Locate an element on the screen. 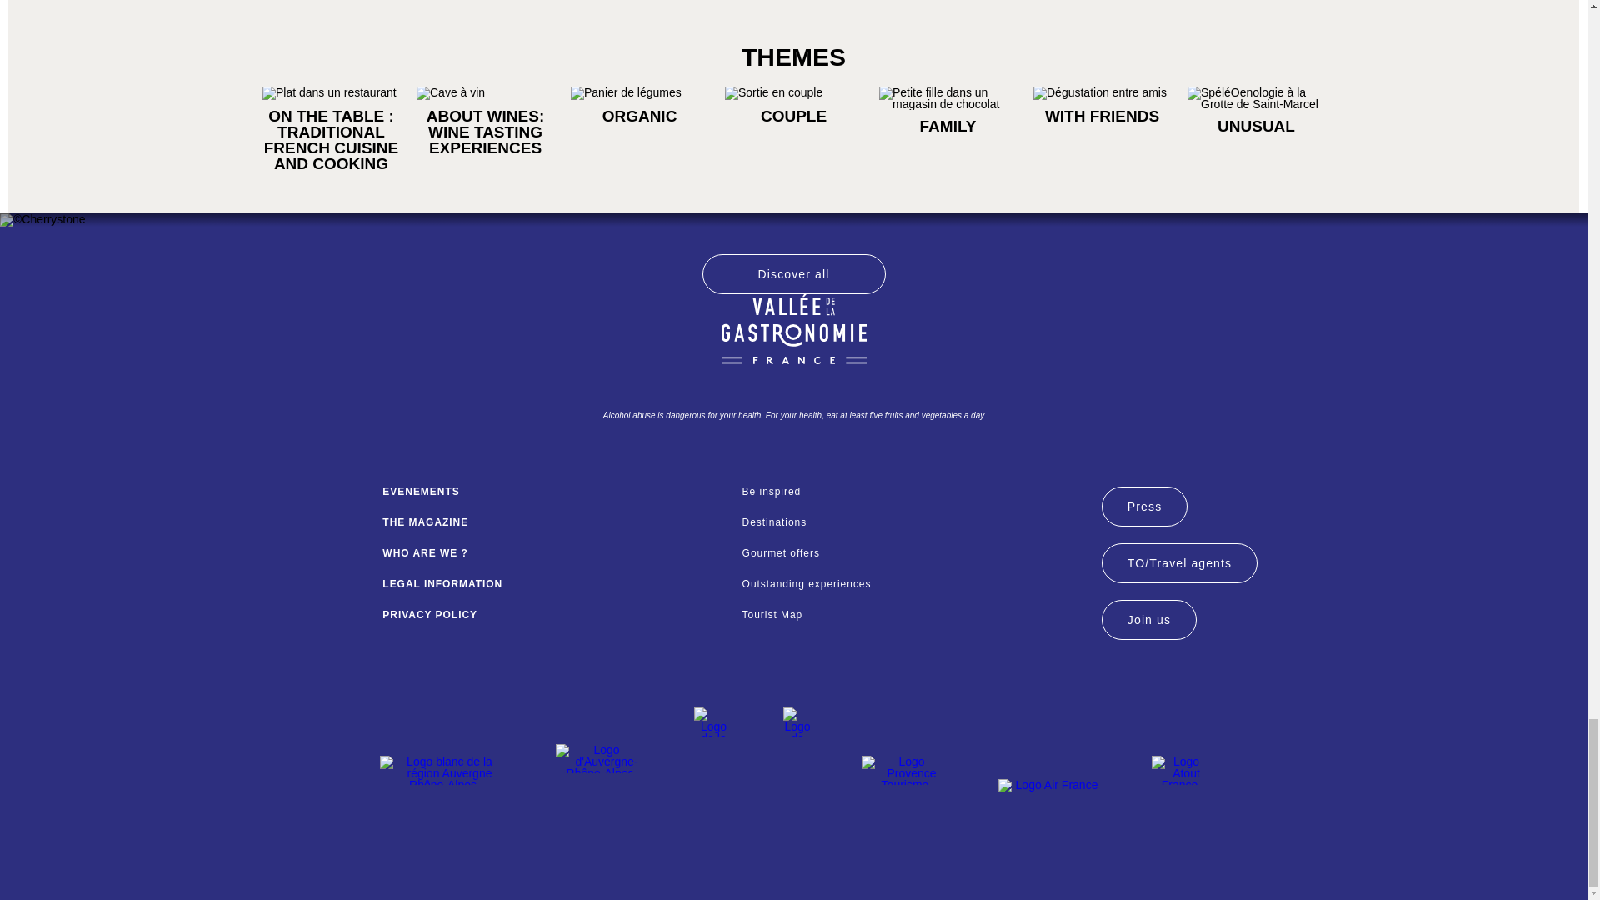 This screenshot has width=1600, height=900. Be inspired is located at coordinates (913, 492).